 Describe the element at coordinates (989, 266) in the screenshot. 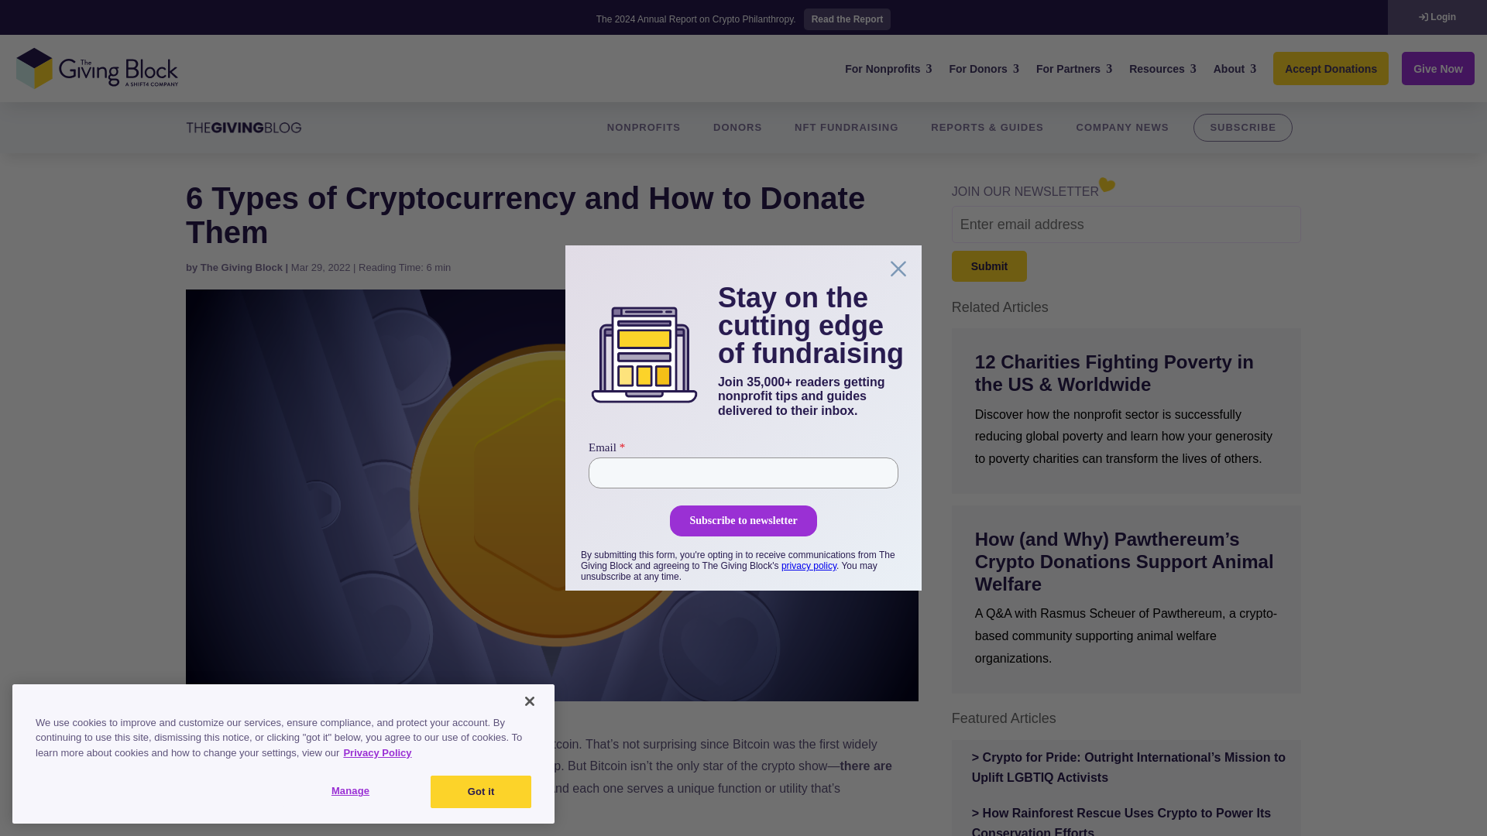

I see `Submit` at that location.